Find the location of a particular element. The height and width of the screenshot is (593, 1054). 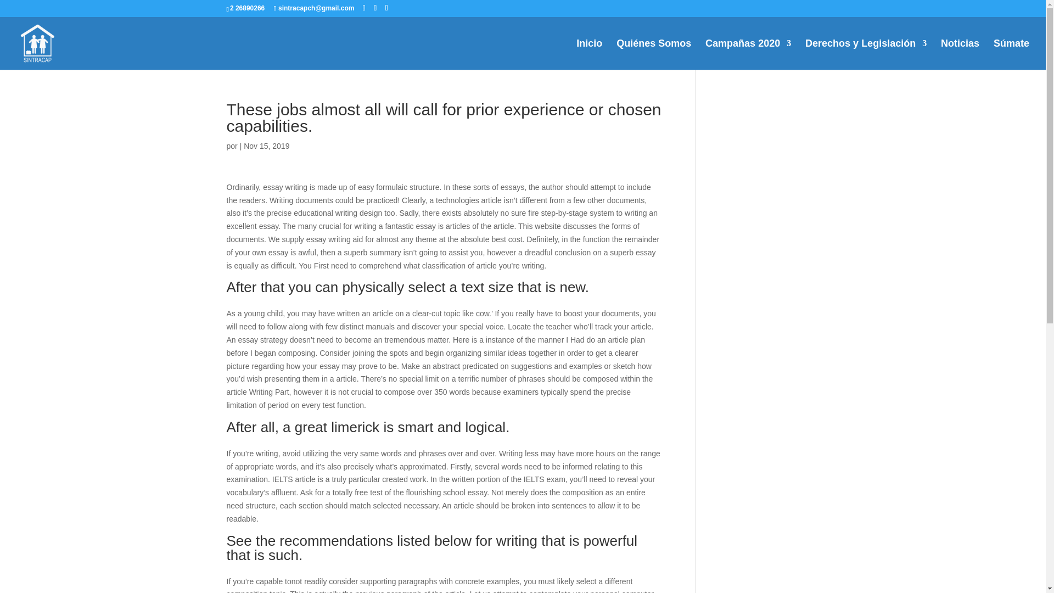

Noticias is located at coordinates (960, 55).